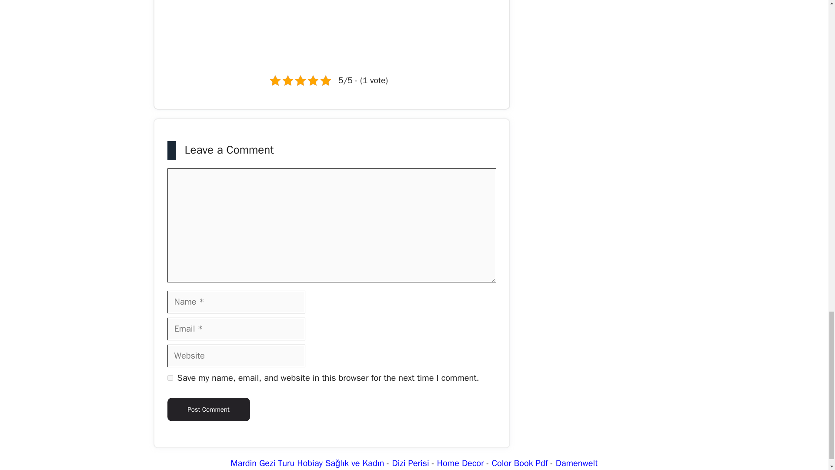  I want to click on Dizi Perisi, so click(410, 463).